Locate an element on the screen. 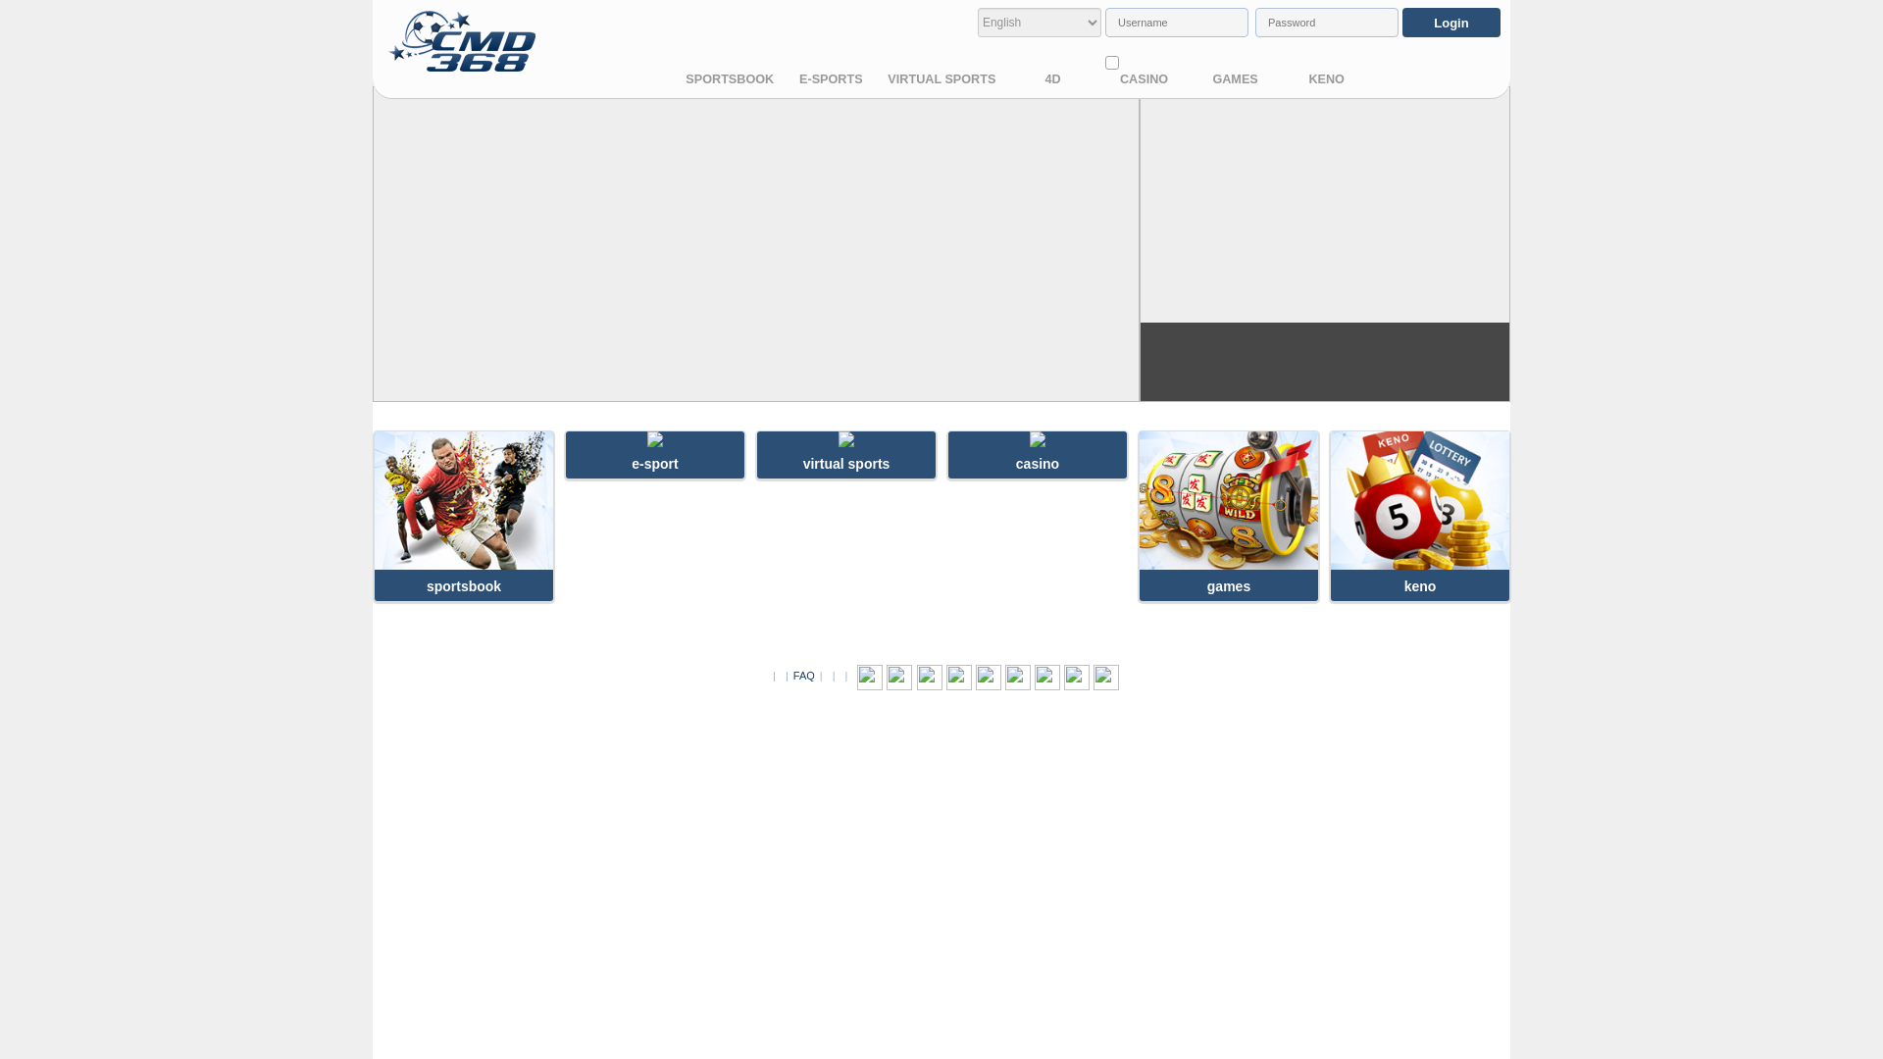 This screenshot has width=1883, height=1059. 4D is located at coordinates (1052, 79).